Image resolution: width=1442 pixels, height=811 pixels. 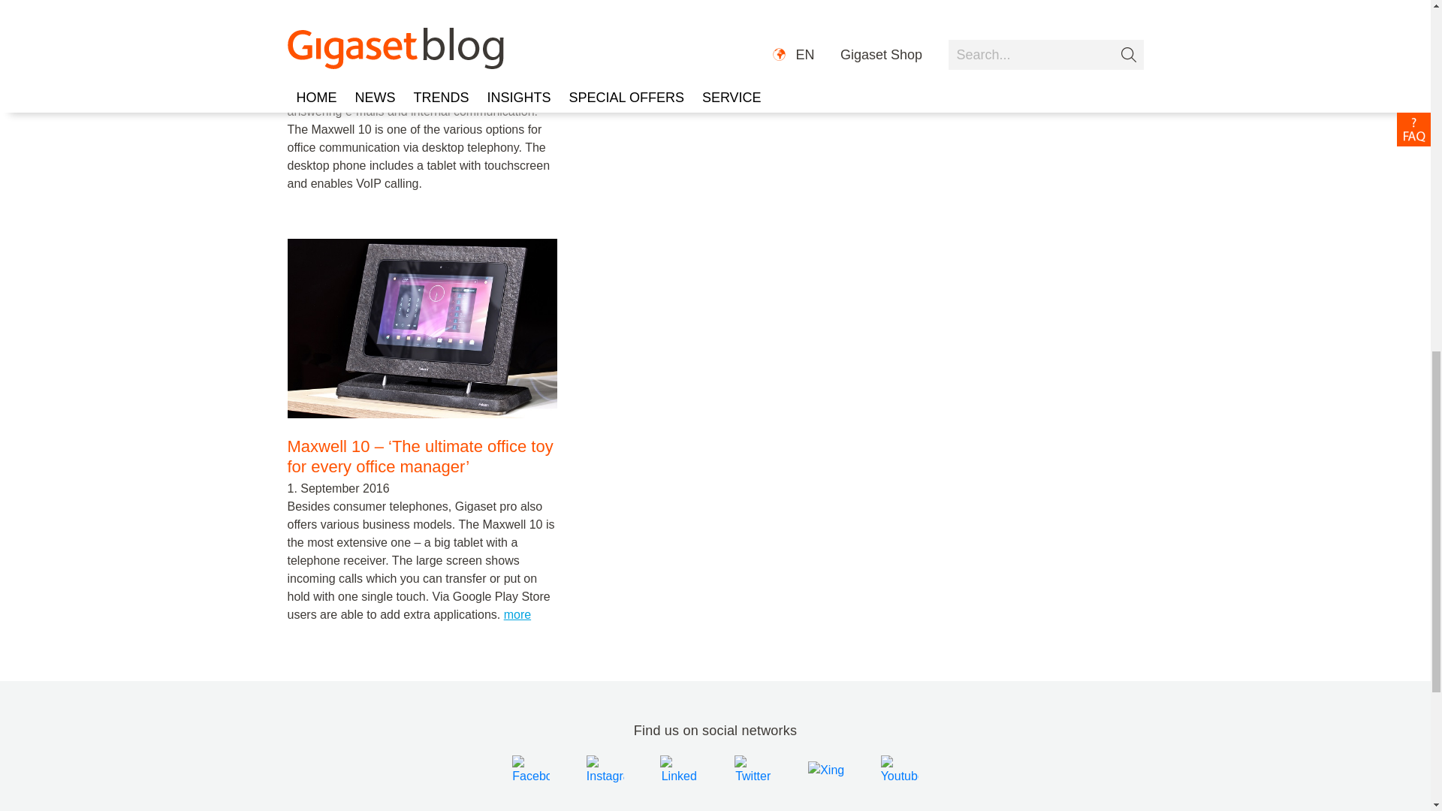 What do you see at coordinates (606, 769) in the screenshot?
I see `Instagram` at bounding box center [606, 769].